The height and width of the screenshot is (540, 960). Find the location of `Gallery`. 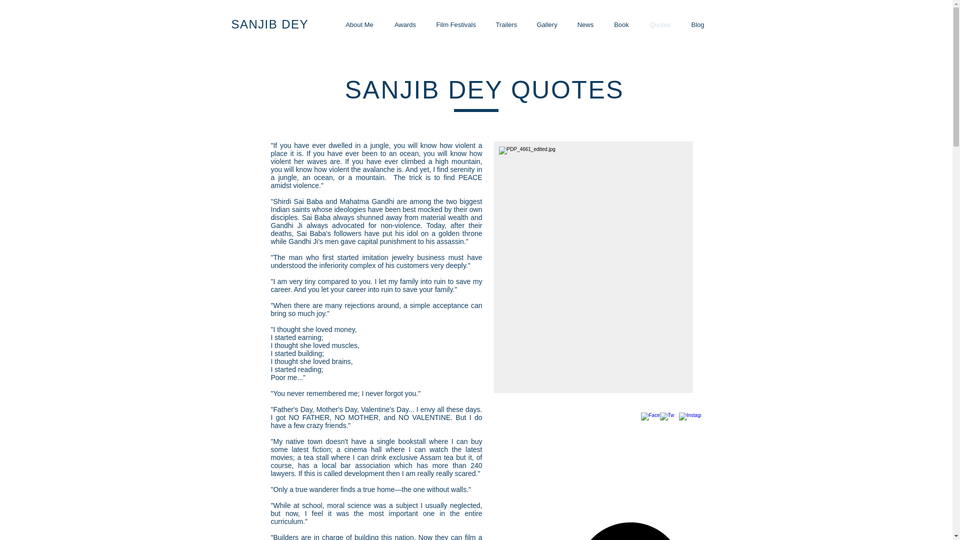

Gallery is located at coordinates (547, 24).